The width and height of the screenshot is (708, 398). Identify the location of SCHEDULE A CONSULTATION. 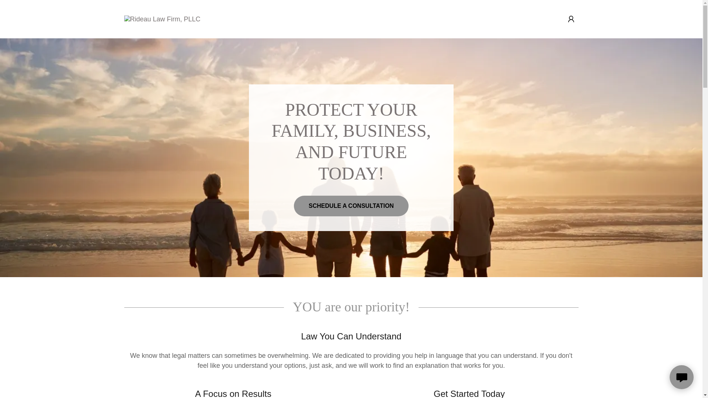
(351, 206).